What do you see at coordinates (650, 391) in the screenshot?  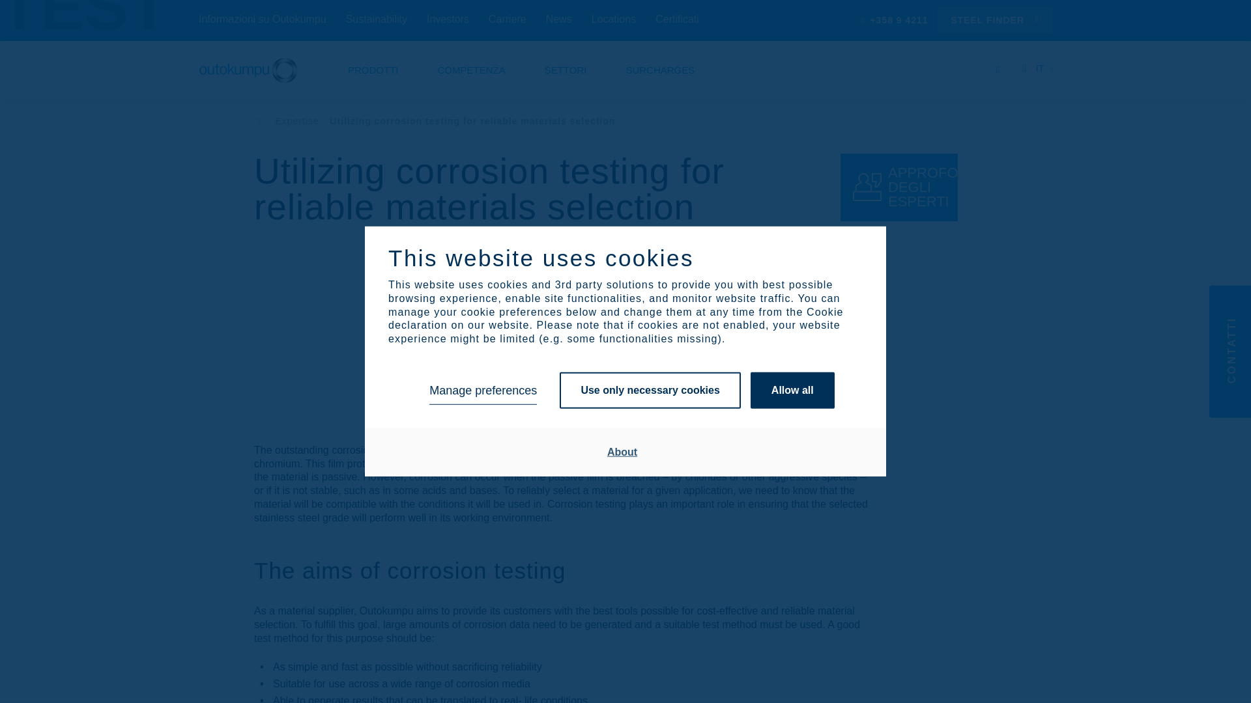 I see `Use only necessary cookies` at bounding box center [650, 391].